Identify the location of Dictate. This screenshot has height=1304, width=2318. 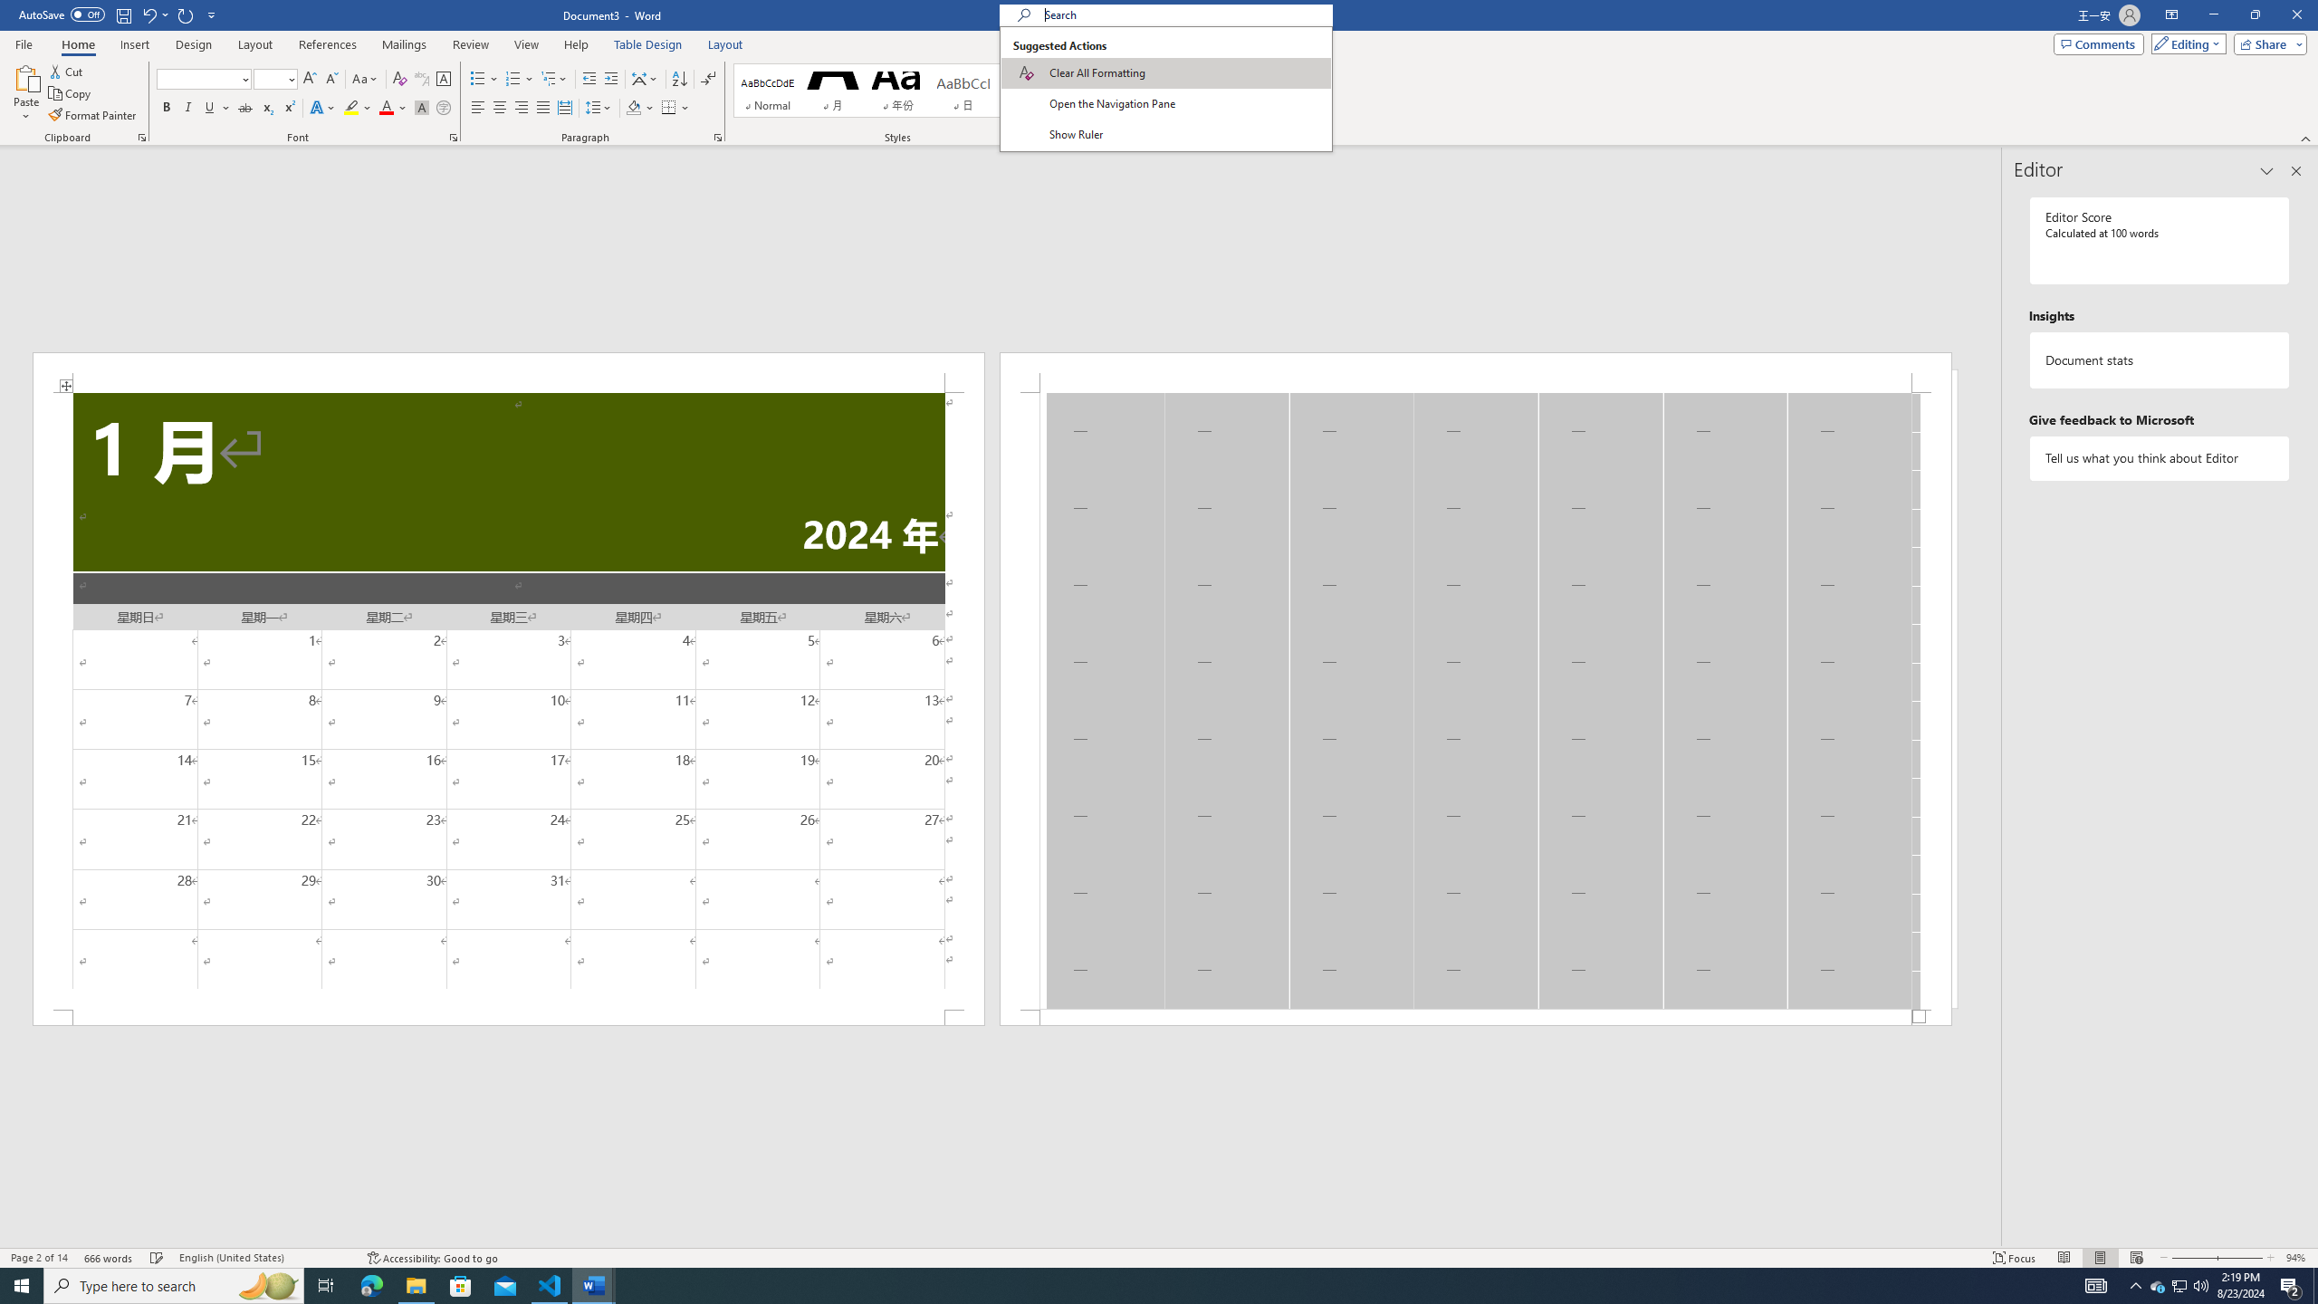
(1190, 93).